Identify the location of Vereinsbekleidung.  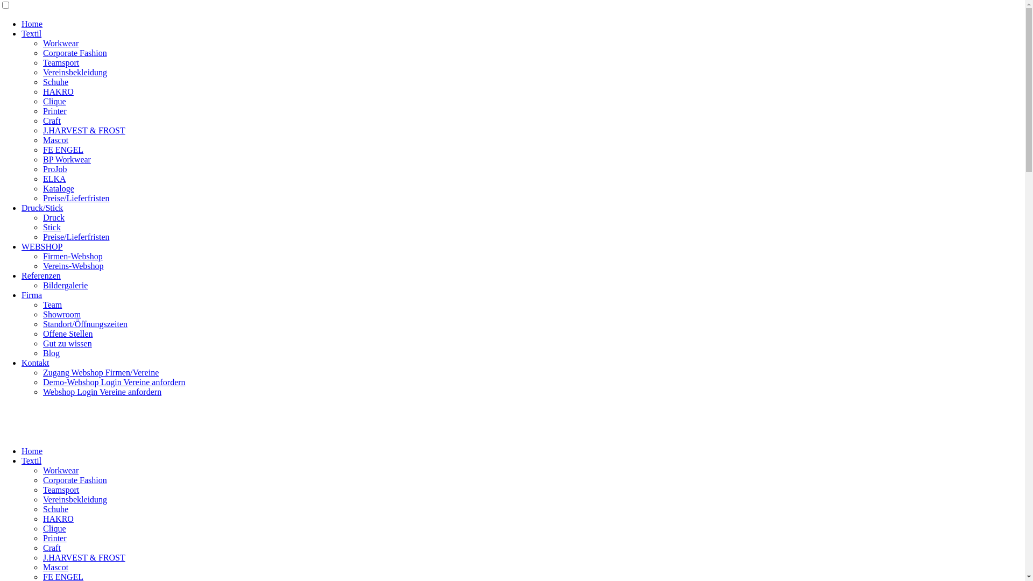
(75, 72).